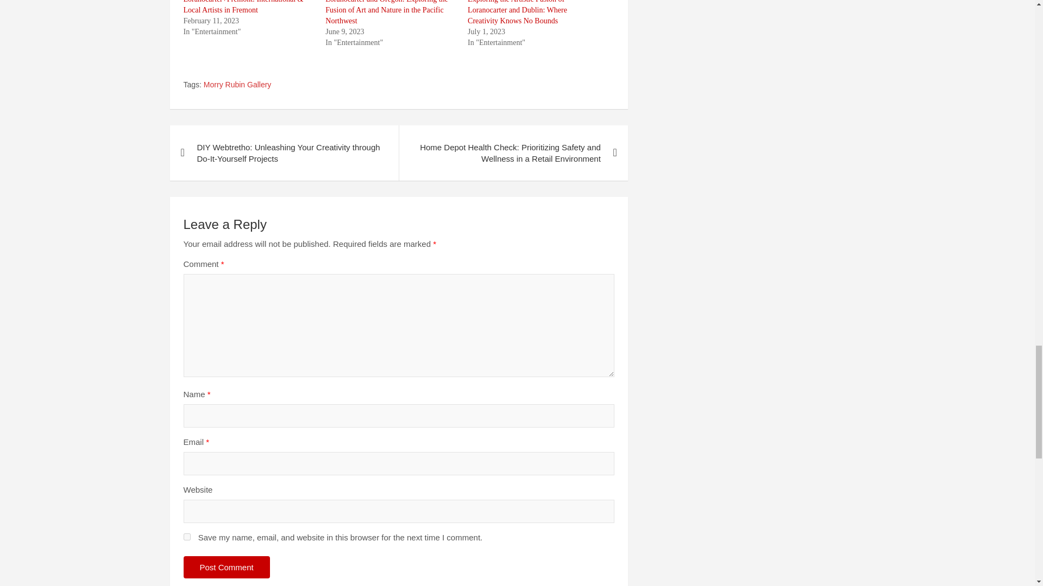 The height and width of the screenshot is (586, 1043). I want to click on yes, so click(187, 536).